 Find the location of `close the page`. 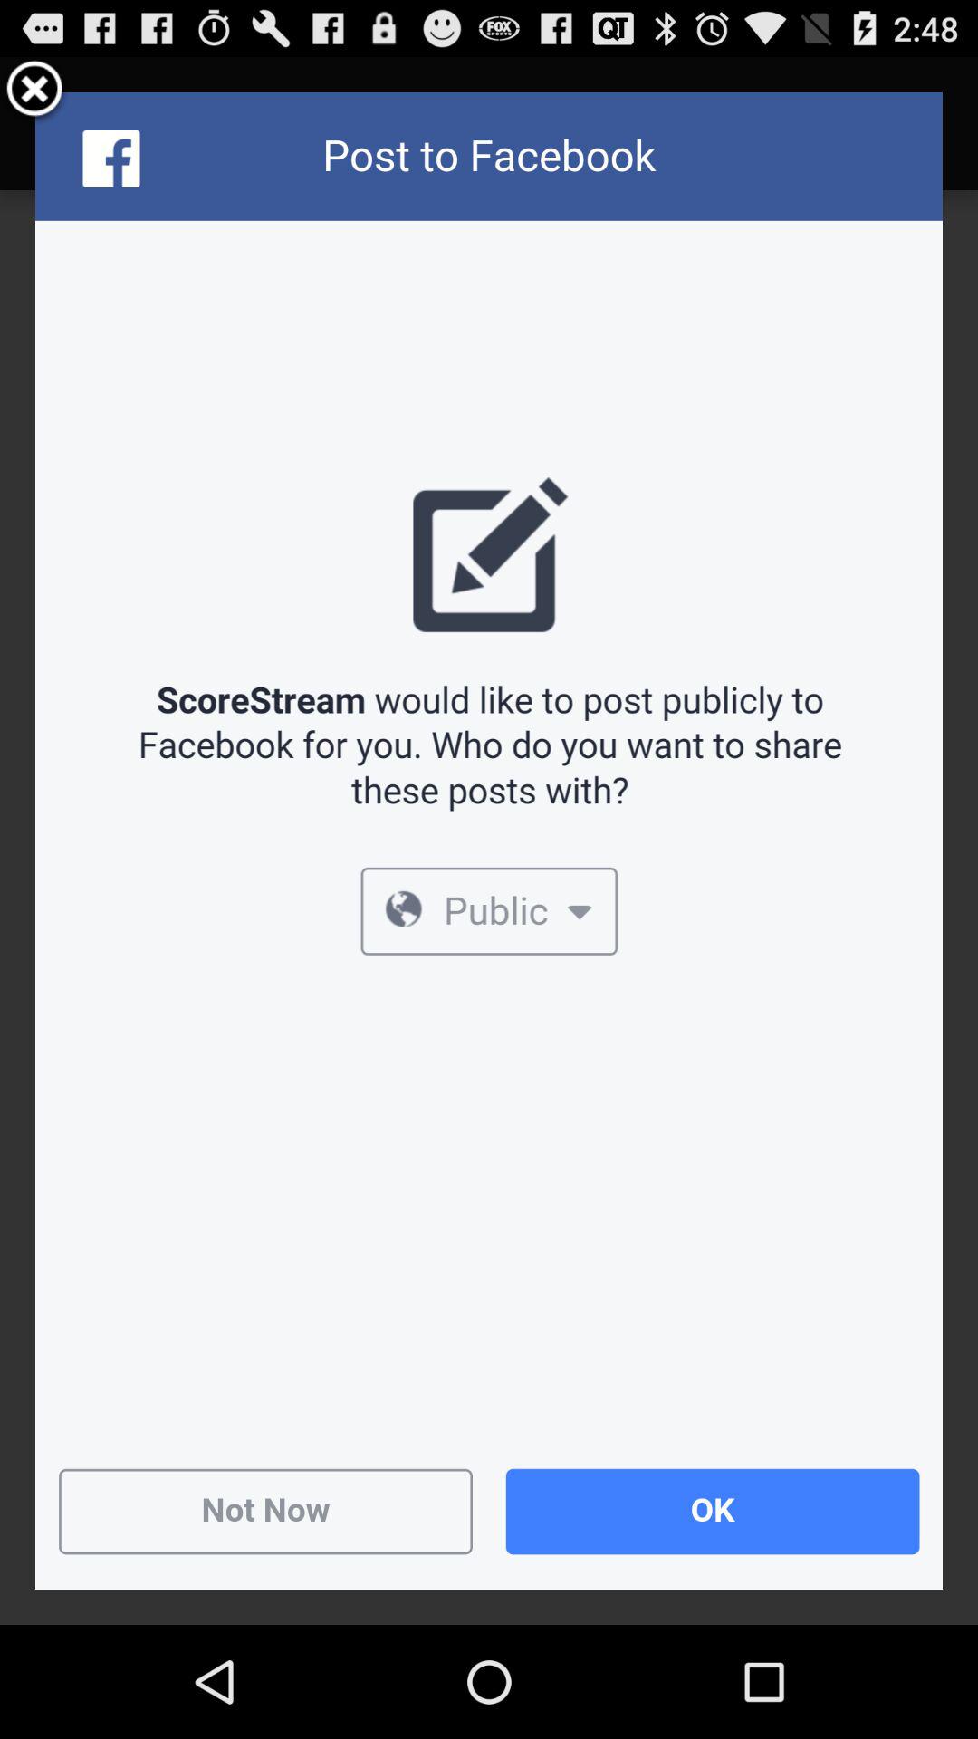

close the page is located at coordinates (34, 92).